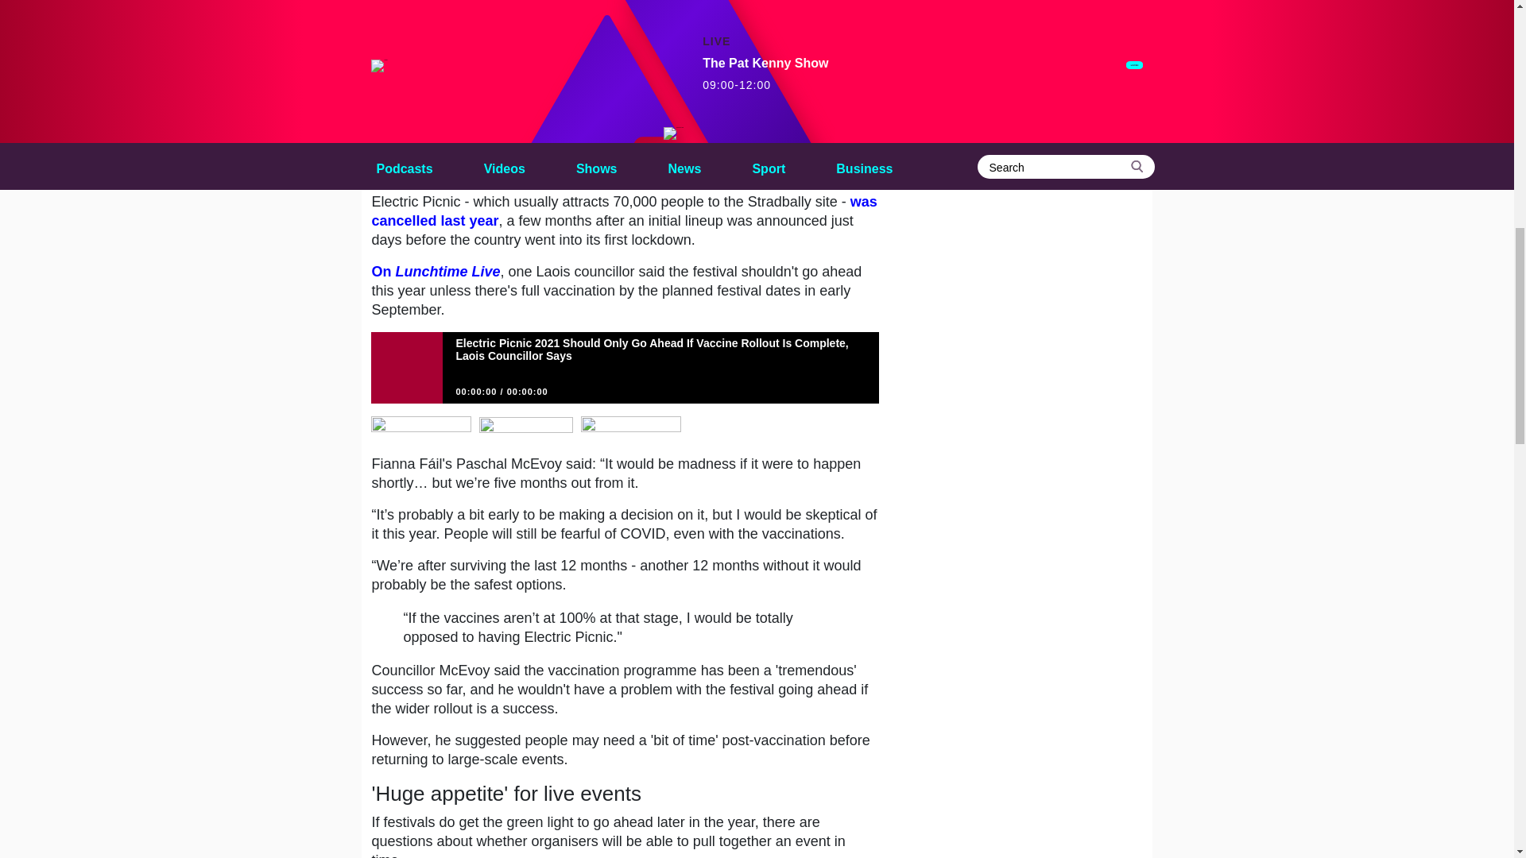  I want to click on On Lunchtime Live, so click(436, 272).